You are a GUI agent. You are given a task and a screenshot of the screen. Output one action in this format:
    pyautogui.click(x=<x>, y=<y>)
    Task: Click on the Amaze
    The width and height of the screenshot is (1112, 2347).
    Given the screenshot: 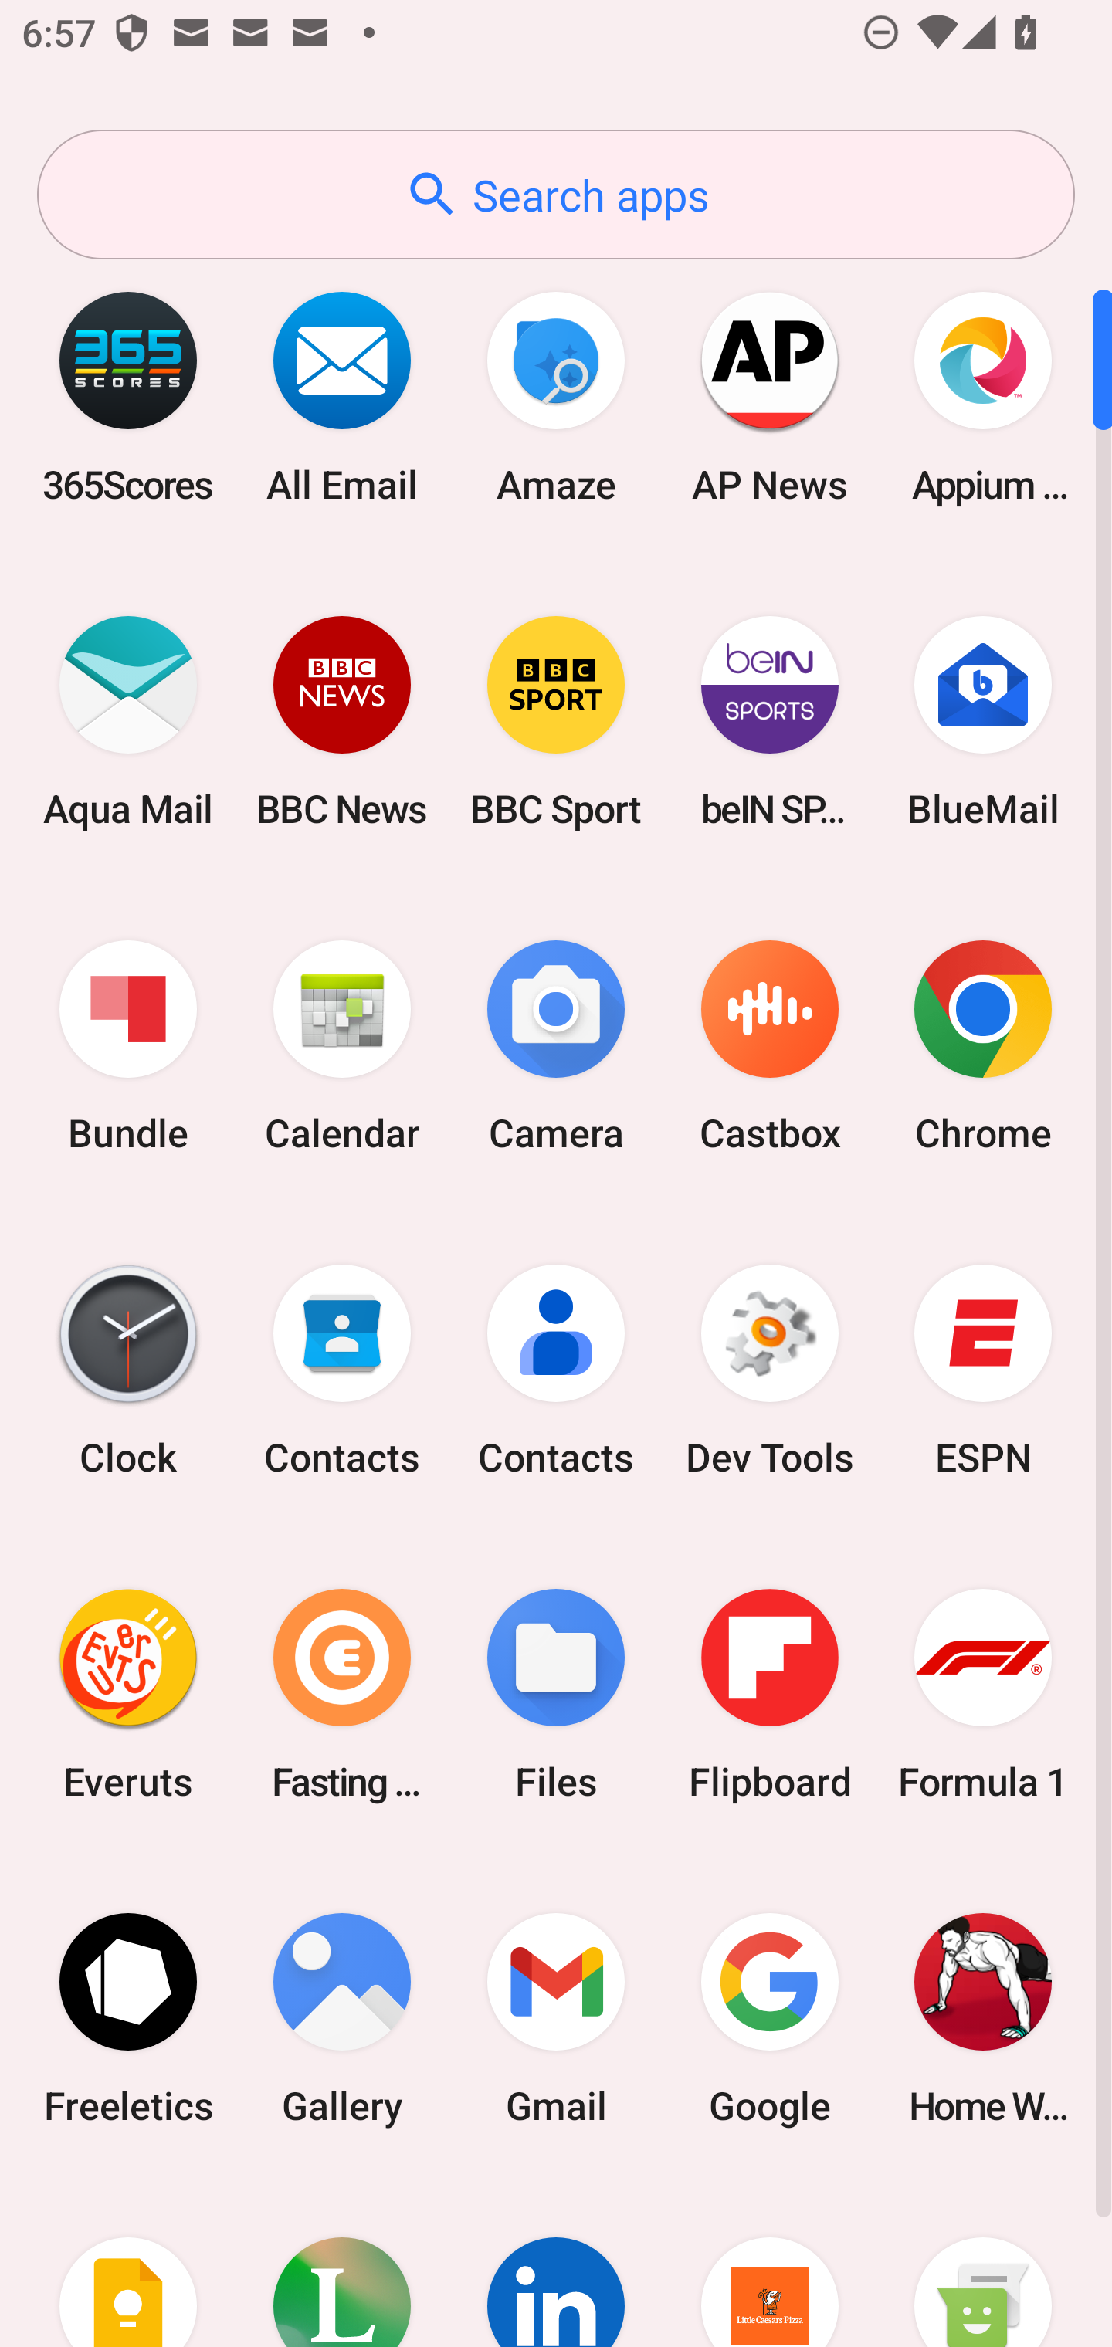 What is the action you would take?
    pyautogui.click(x=556, y=397)
    